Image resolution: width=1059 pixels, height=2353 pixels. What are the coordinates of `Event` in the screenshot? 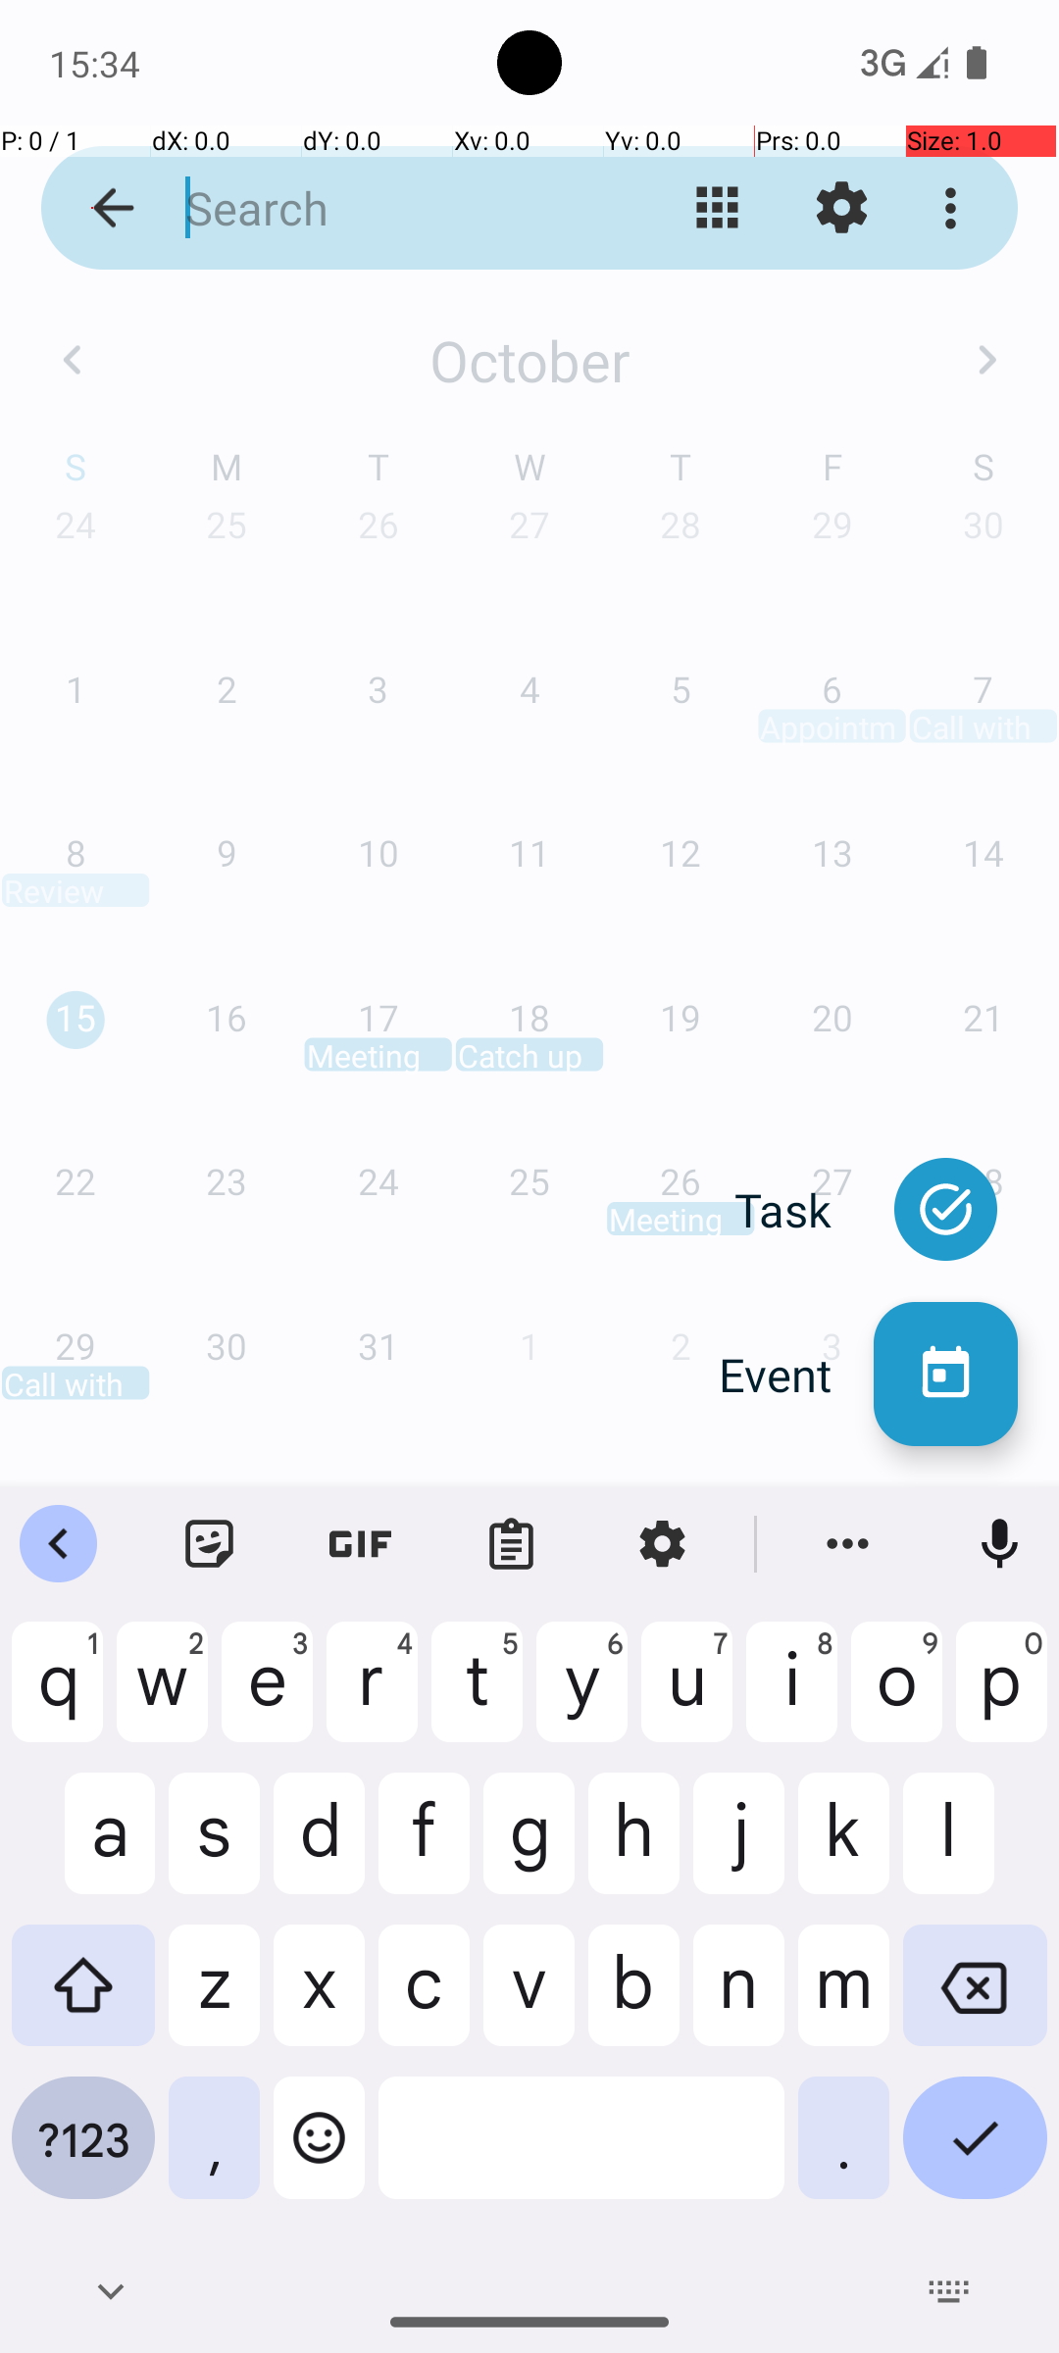 It's located at (796, 1375).